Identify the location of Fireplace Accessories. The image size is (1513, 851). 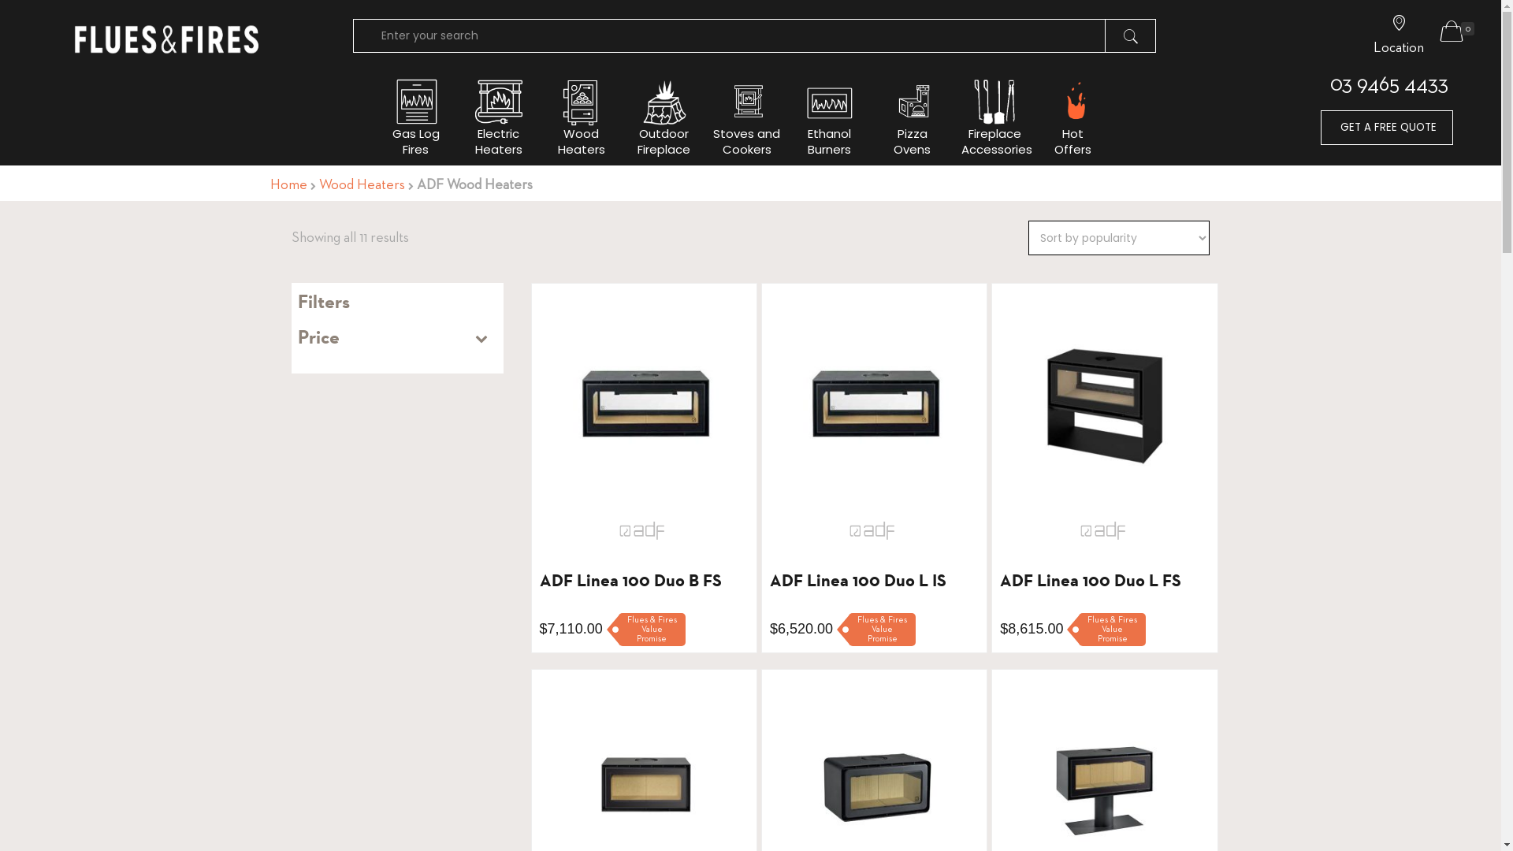
(994, 118).